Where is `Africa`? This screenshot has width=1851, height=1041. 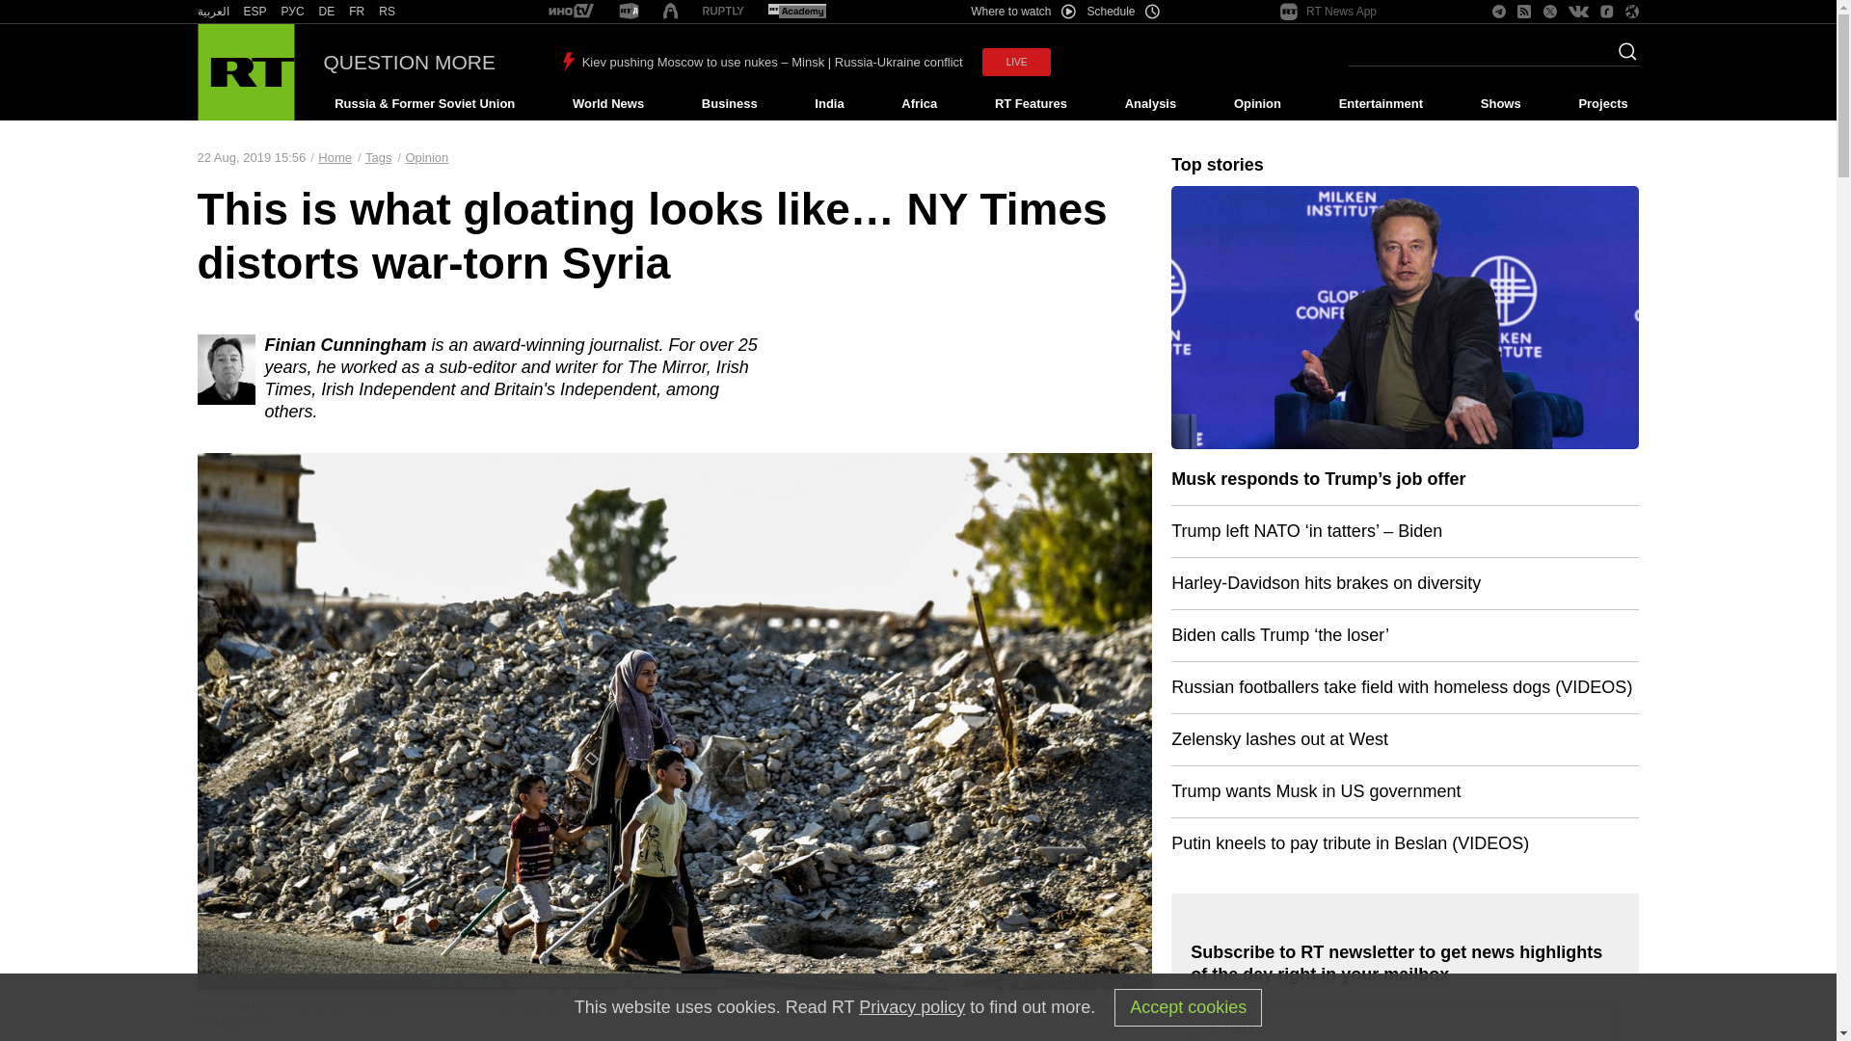
Africa is located at coordinates (919, 104).